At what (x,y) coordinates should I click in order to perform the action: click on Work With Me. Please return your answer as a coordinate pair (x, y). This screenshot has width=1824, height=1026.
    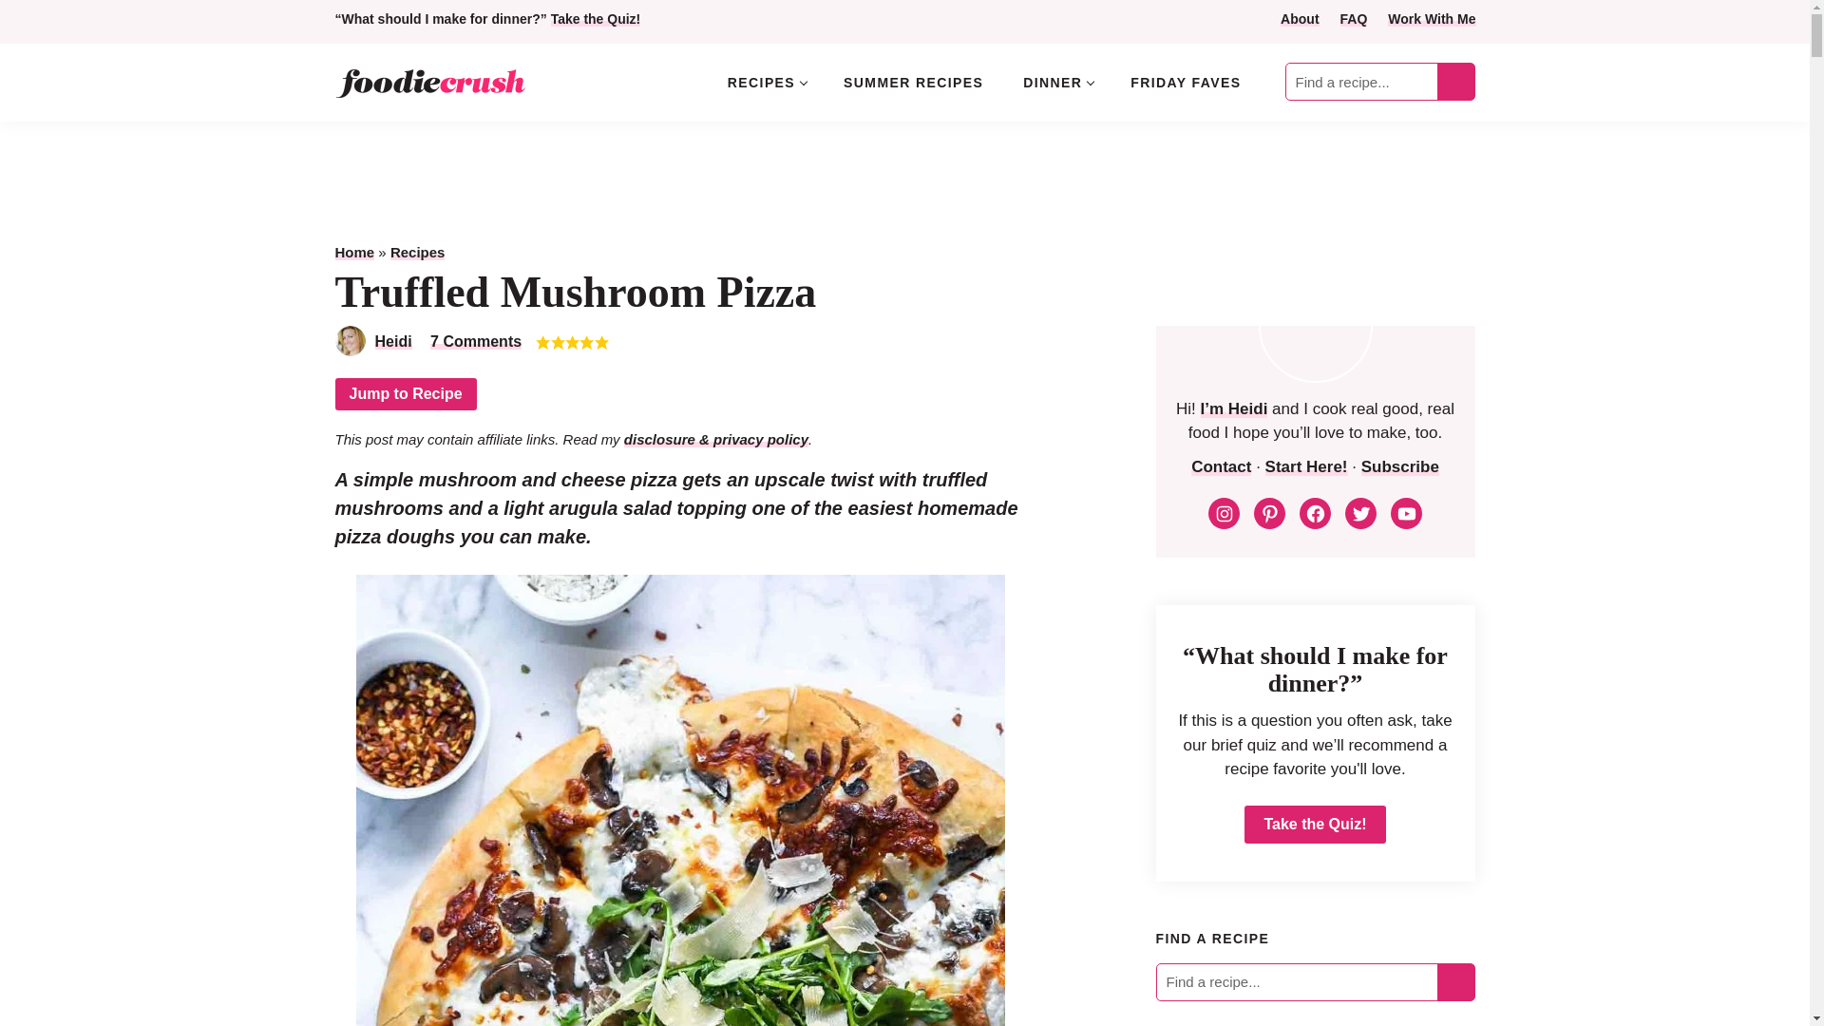
    Looking at the image, I should click on (1432, 19).